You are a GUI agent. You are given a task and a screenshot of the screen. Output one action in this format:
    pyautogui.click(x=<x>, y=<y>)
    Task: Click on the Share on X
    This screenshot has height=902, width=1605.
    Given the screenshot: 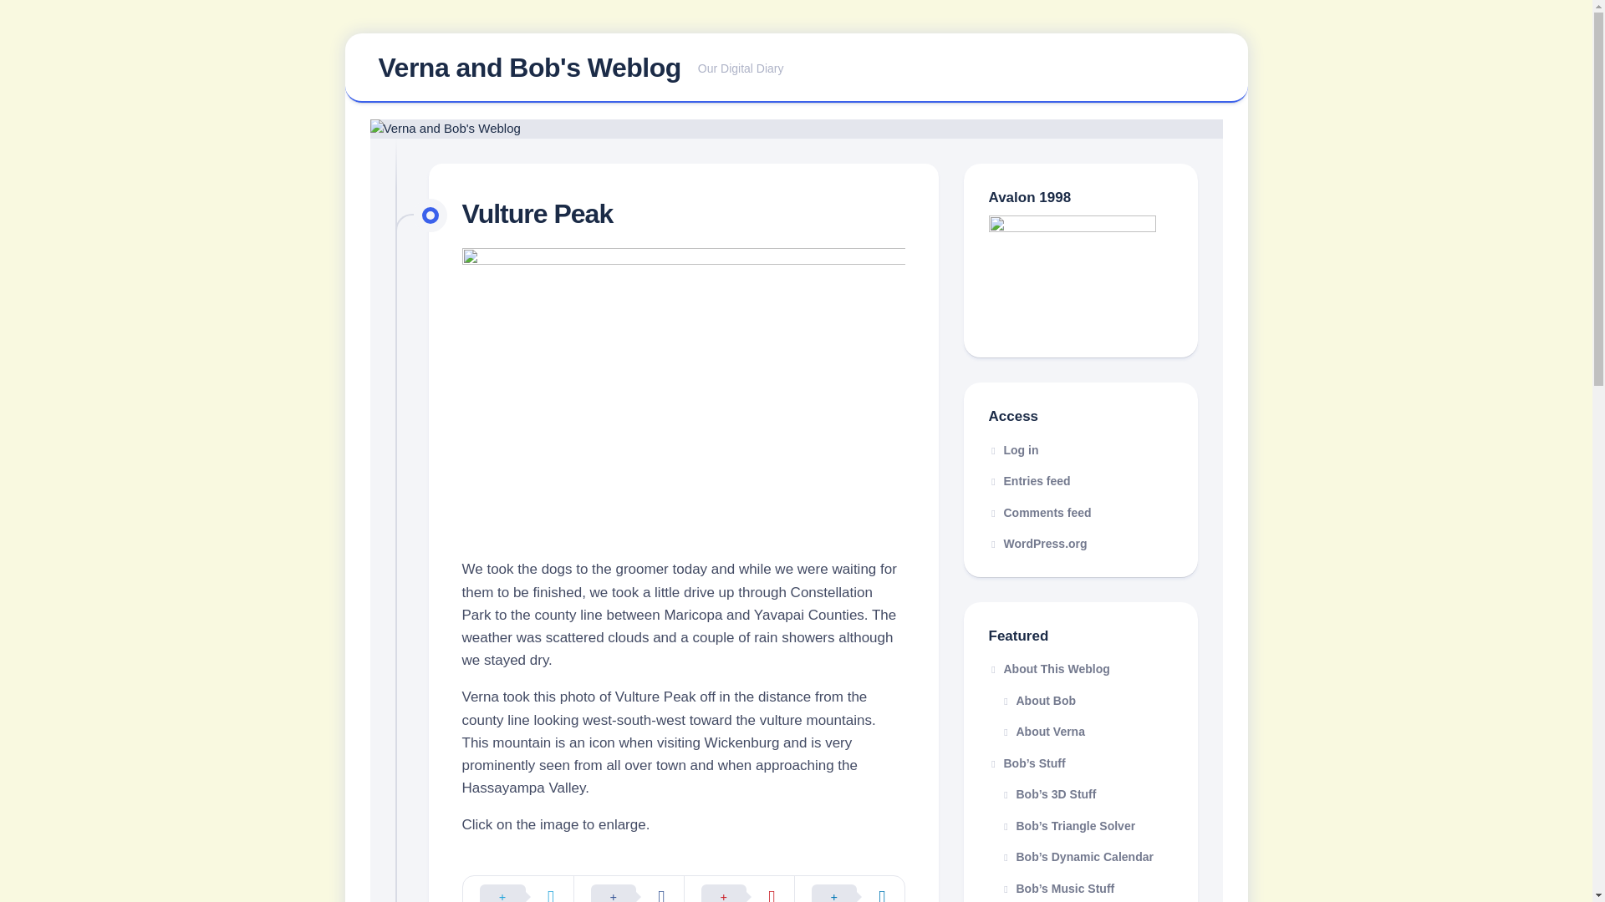 What is the action you would take?
    pyautogui.click(x=518, y=889)
    